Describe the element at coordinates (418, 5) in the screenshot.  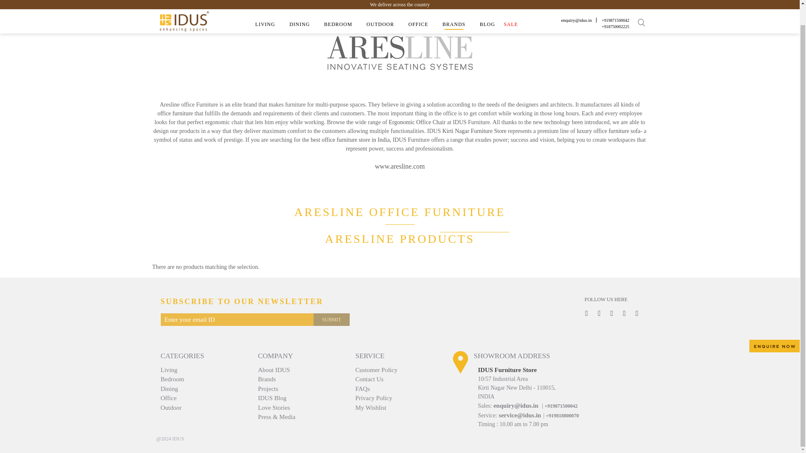
I see `OFFICE` at that location.